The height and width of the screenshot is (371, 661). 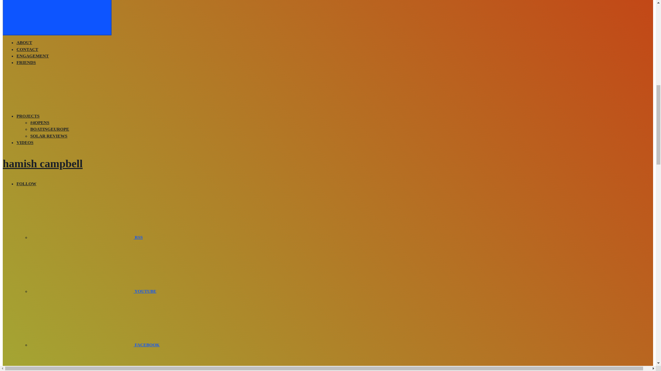 What do you see at coordinates (26, 63) in the screenshot?
I see `FRIENDS` at bounding box center [26, 63].